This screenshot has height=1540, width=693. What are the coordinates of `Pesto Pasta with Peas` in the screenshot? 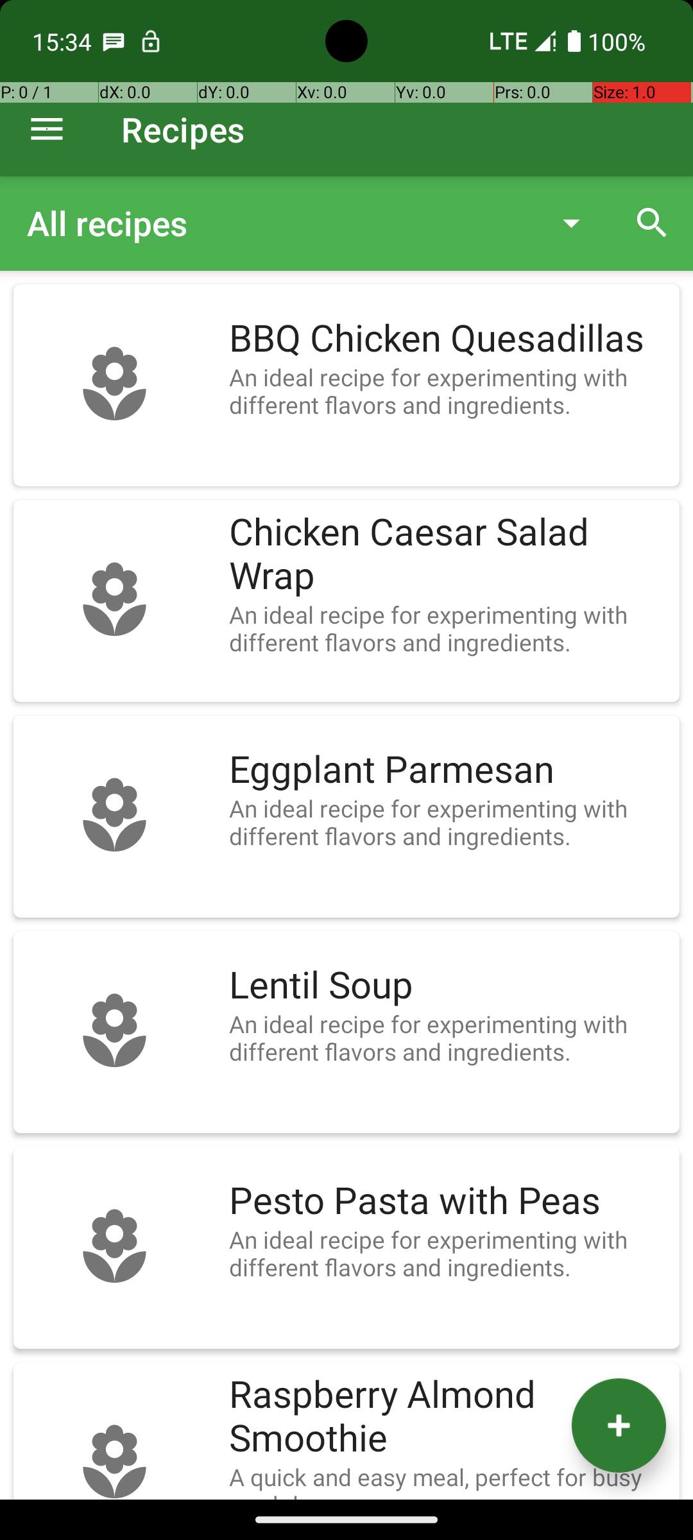 It's located at (448, 1201).